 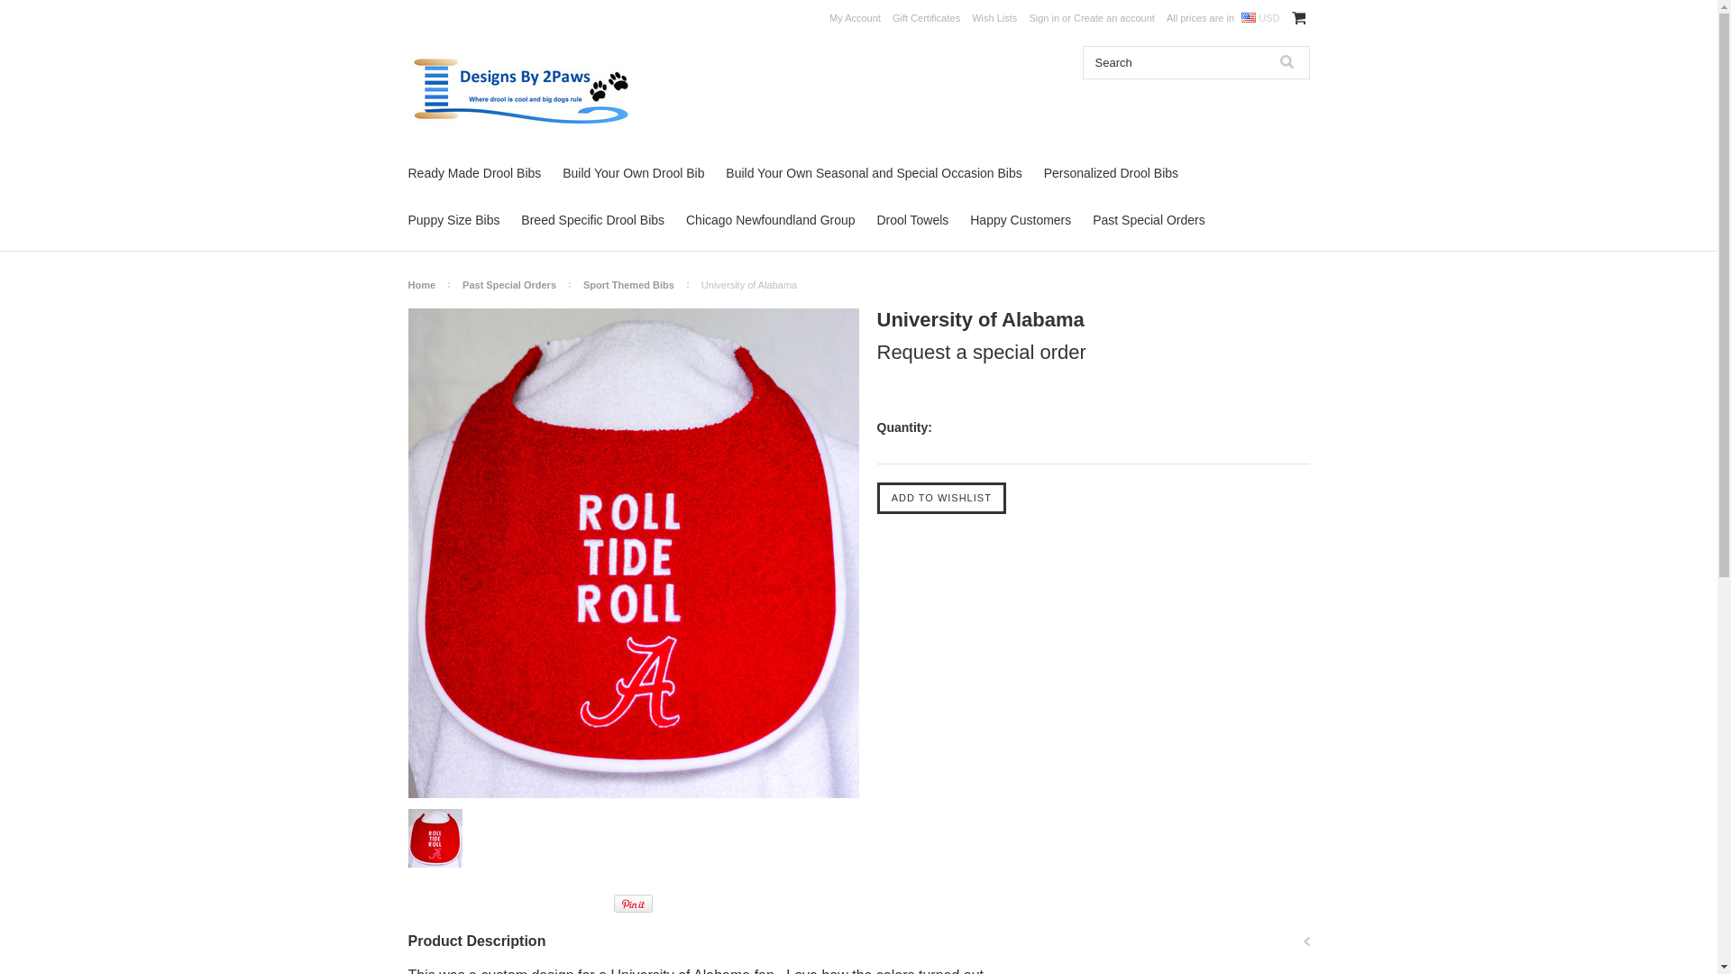 What do you see at coordinates (940, 498) in the screenshot?
I see `Add to Wishlist` at bounding box center [940, 498].